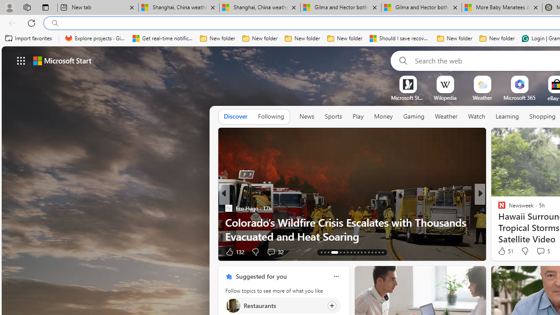 Image resolution: width=560 pixels, height=315 pixels. I want to click on 38 Like, so click(503, 251).